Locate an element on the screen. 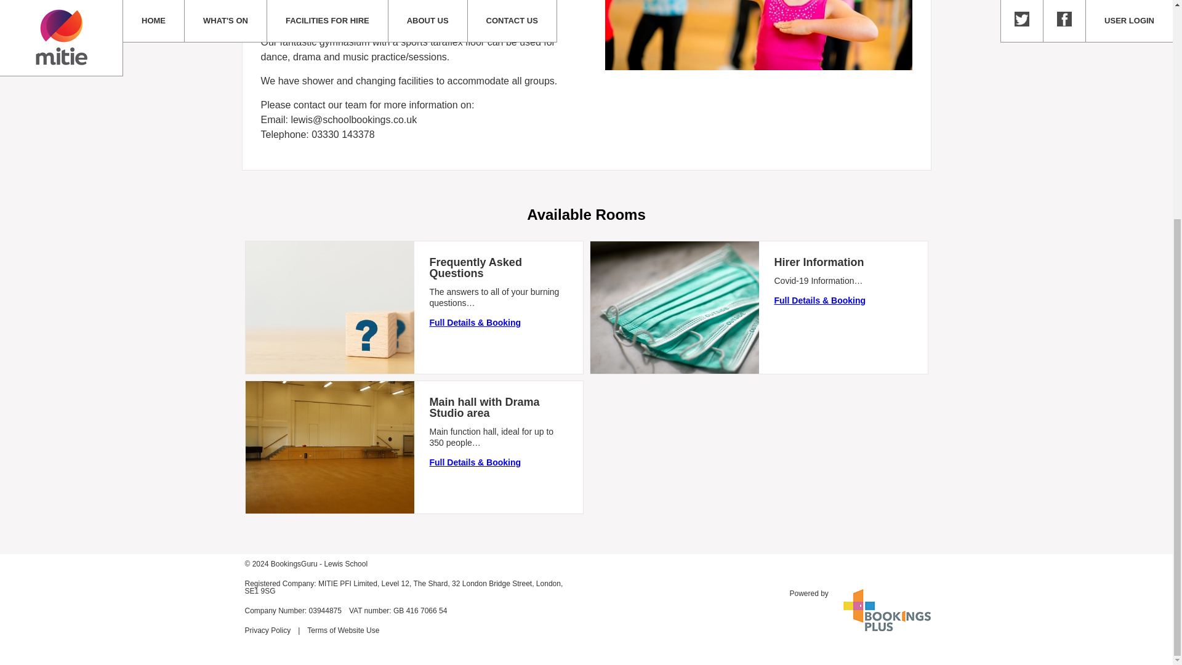 The image size is (1182, 665). BookingsPlus is located at coordinates (809, 592).